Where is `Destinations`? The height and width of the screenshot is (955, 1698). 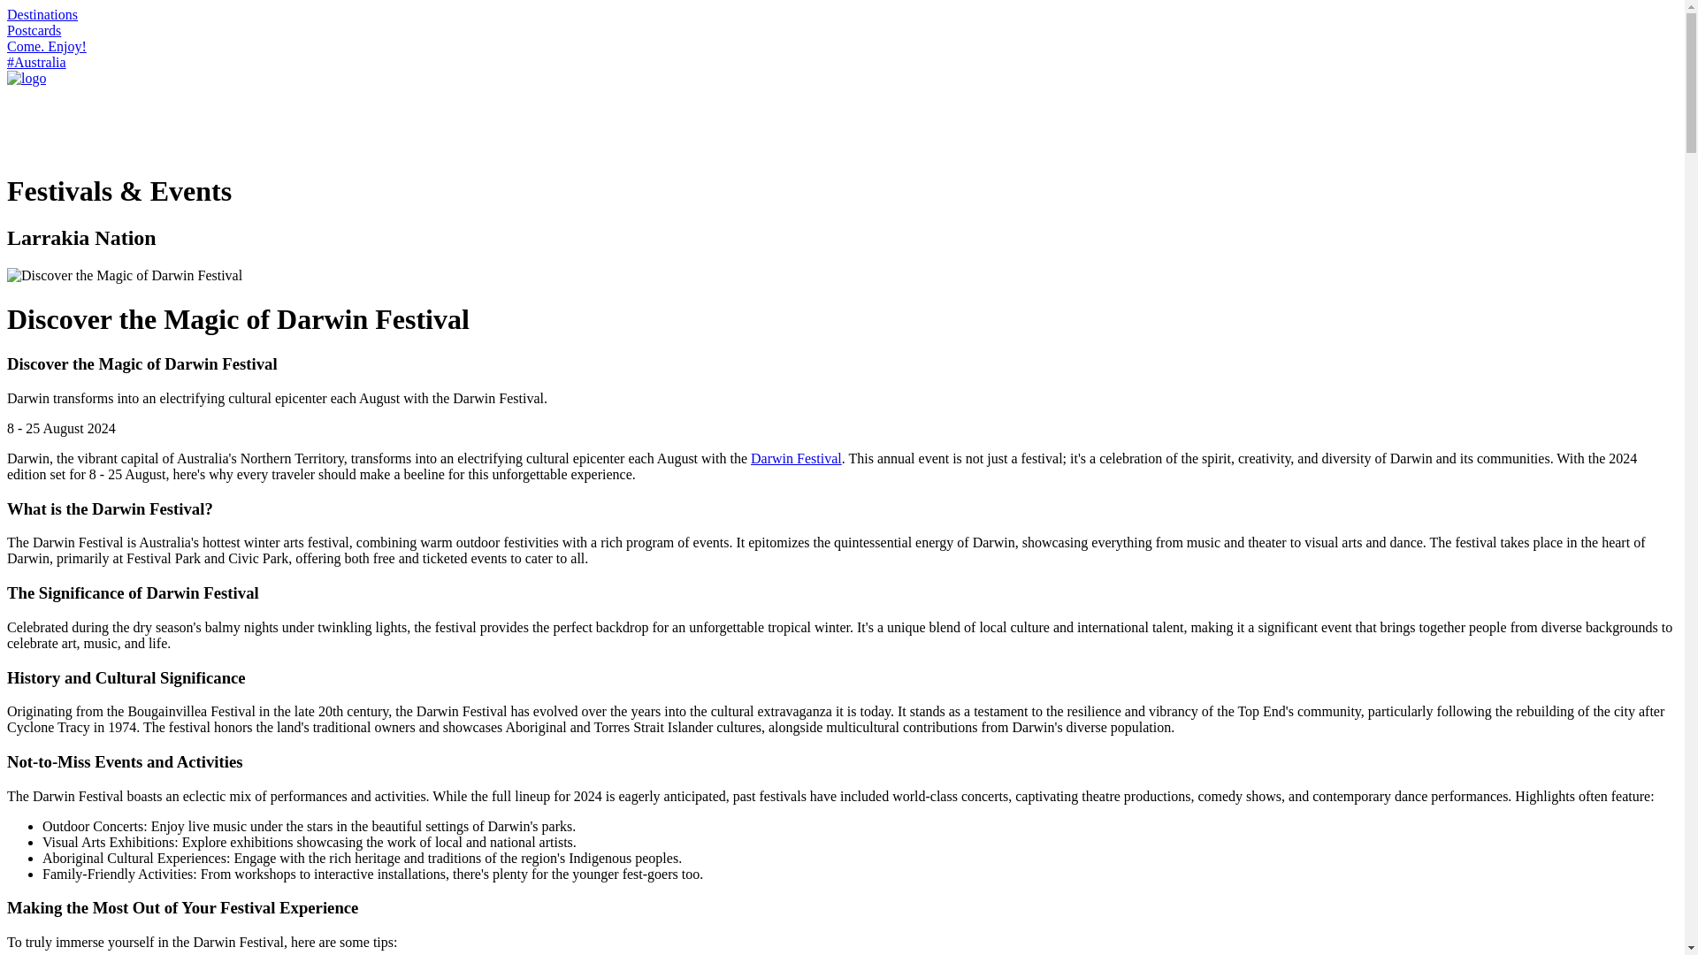 Destinations is located at coordinates (42, 14).